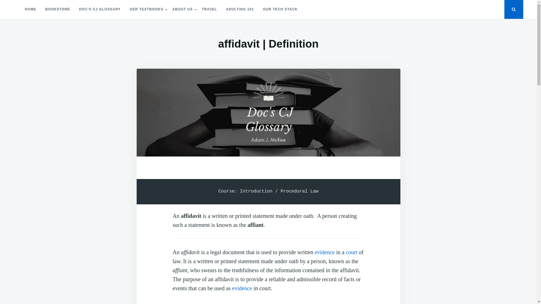 Image resolution: width=541 pixels, height=304 pixels. I want to click on ABOUT US, so click(183, 9).